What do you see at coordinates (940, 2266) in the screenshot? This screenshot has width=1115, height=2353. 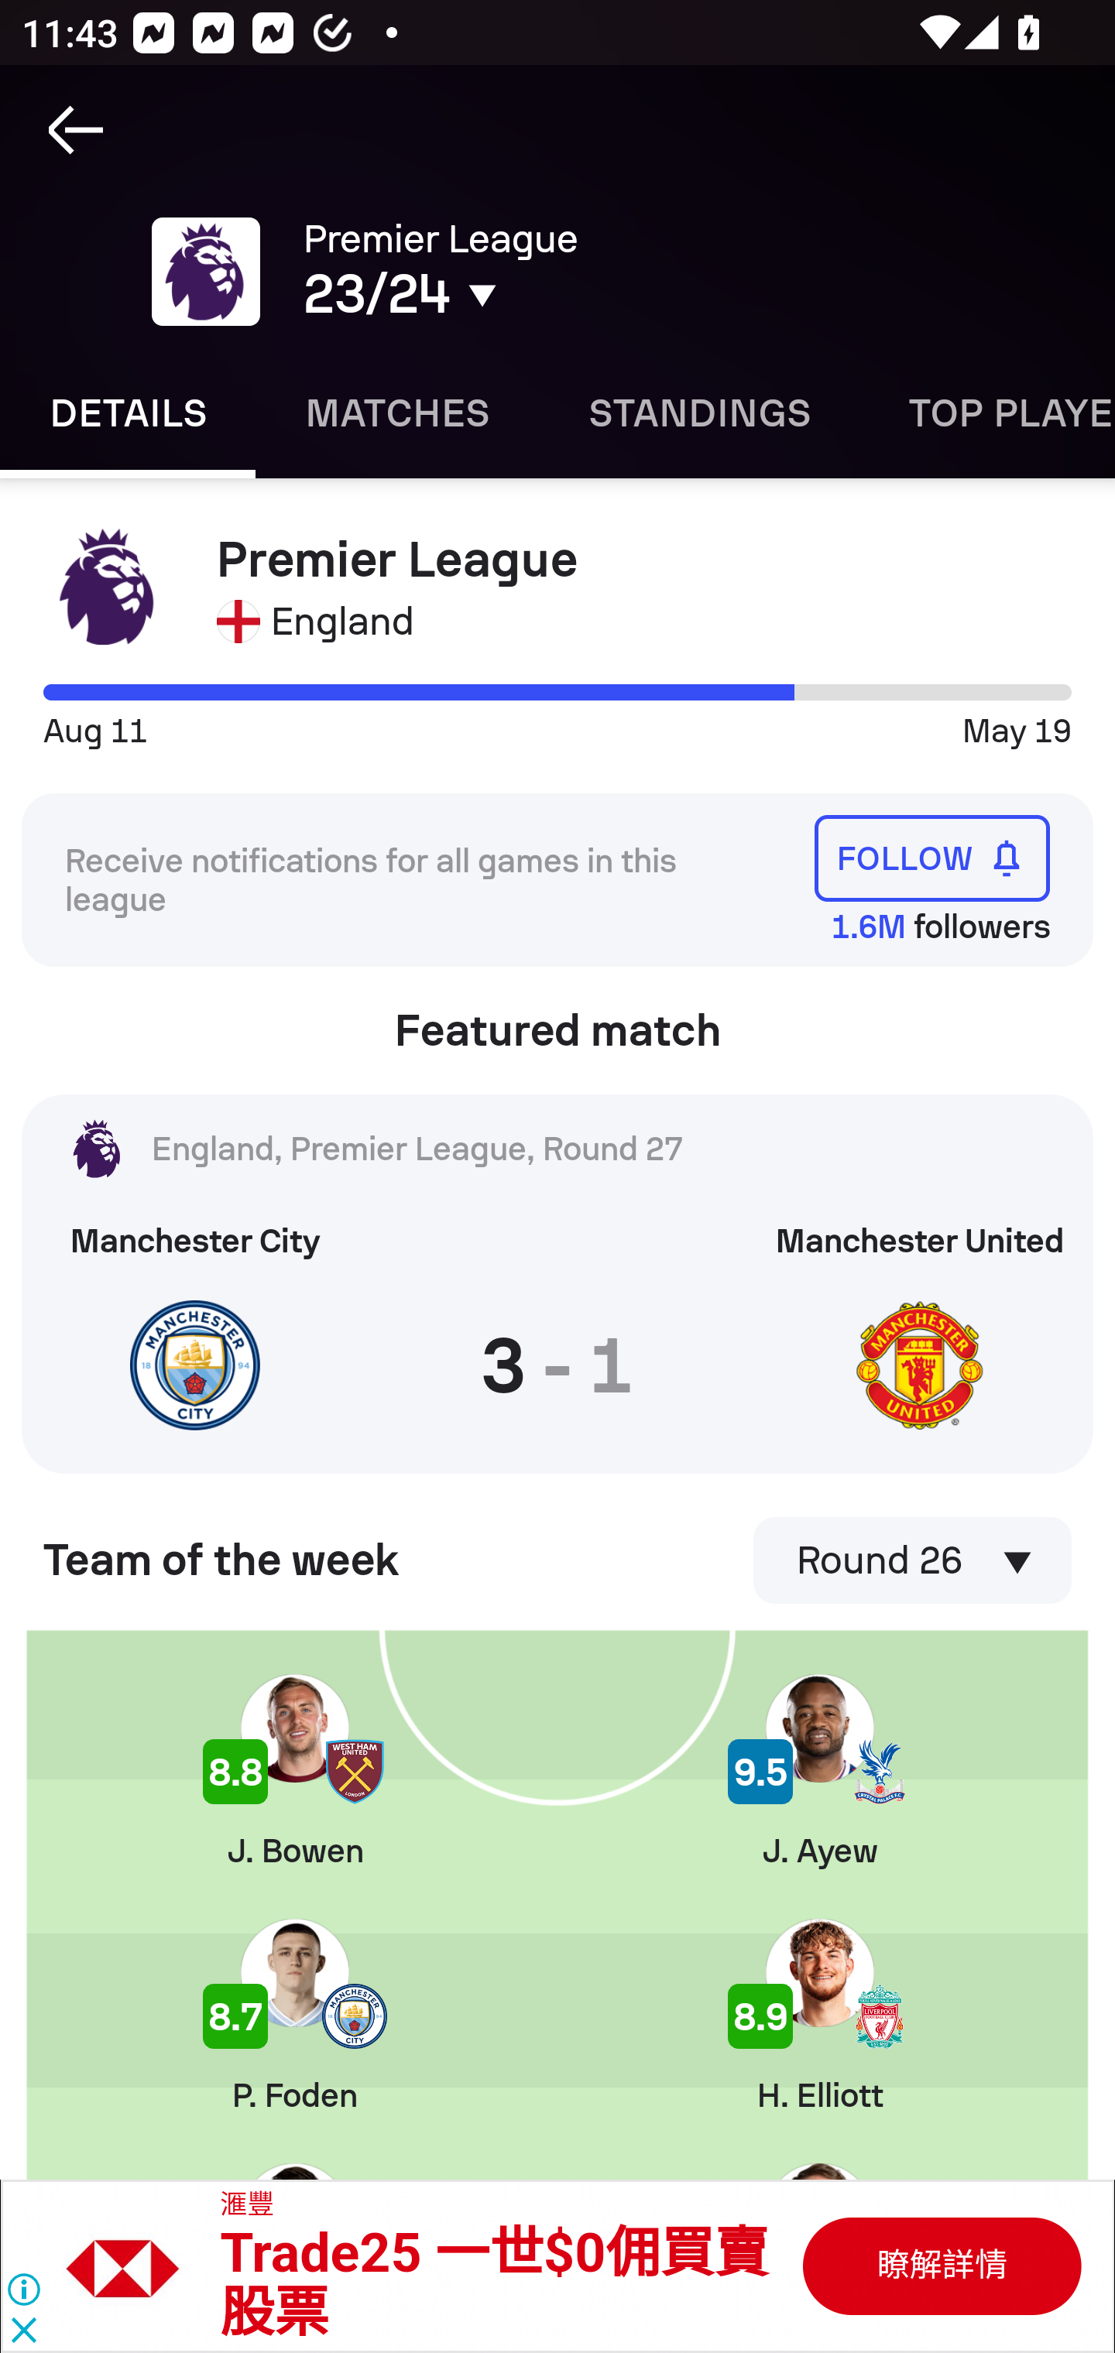 I see `B31525787` at bounding box center [940, 2266].